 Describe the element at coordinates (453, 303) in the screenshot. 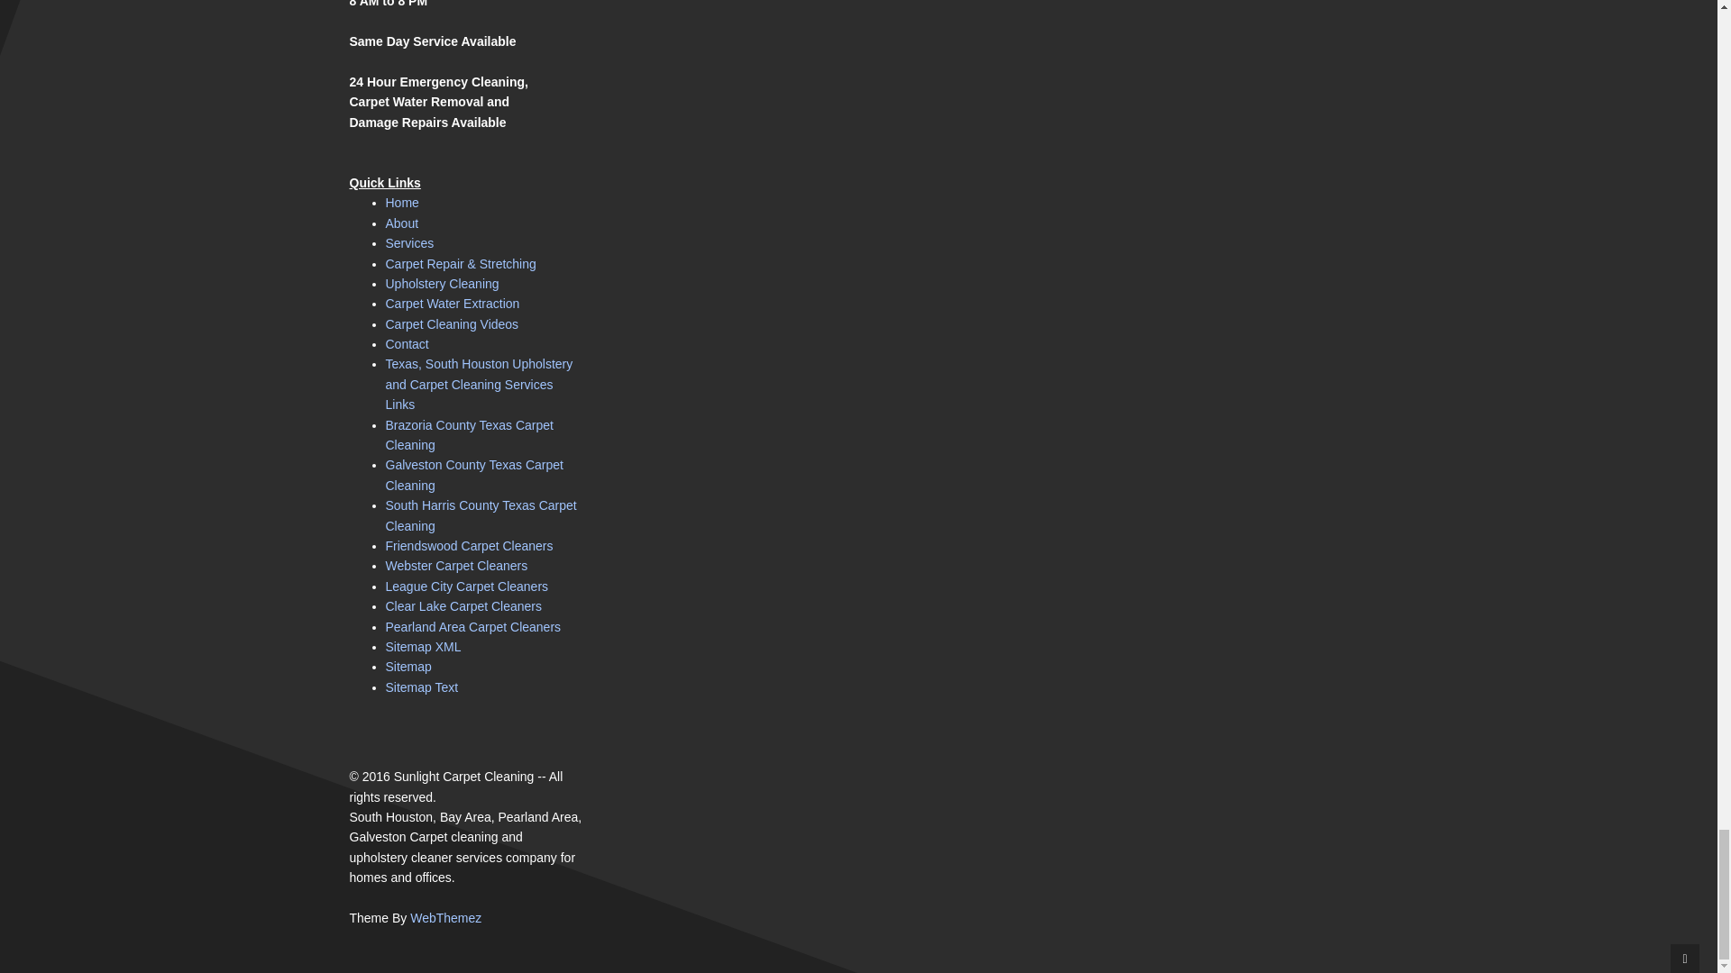

I see `Carpet Water Extraction` at that location.